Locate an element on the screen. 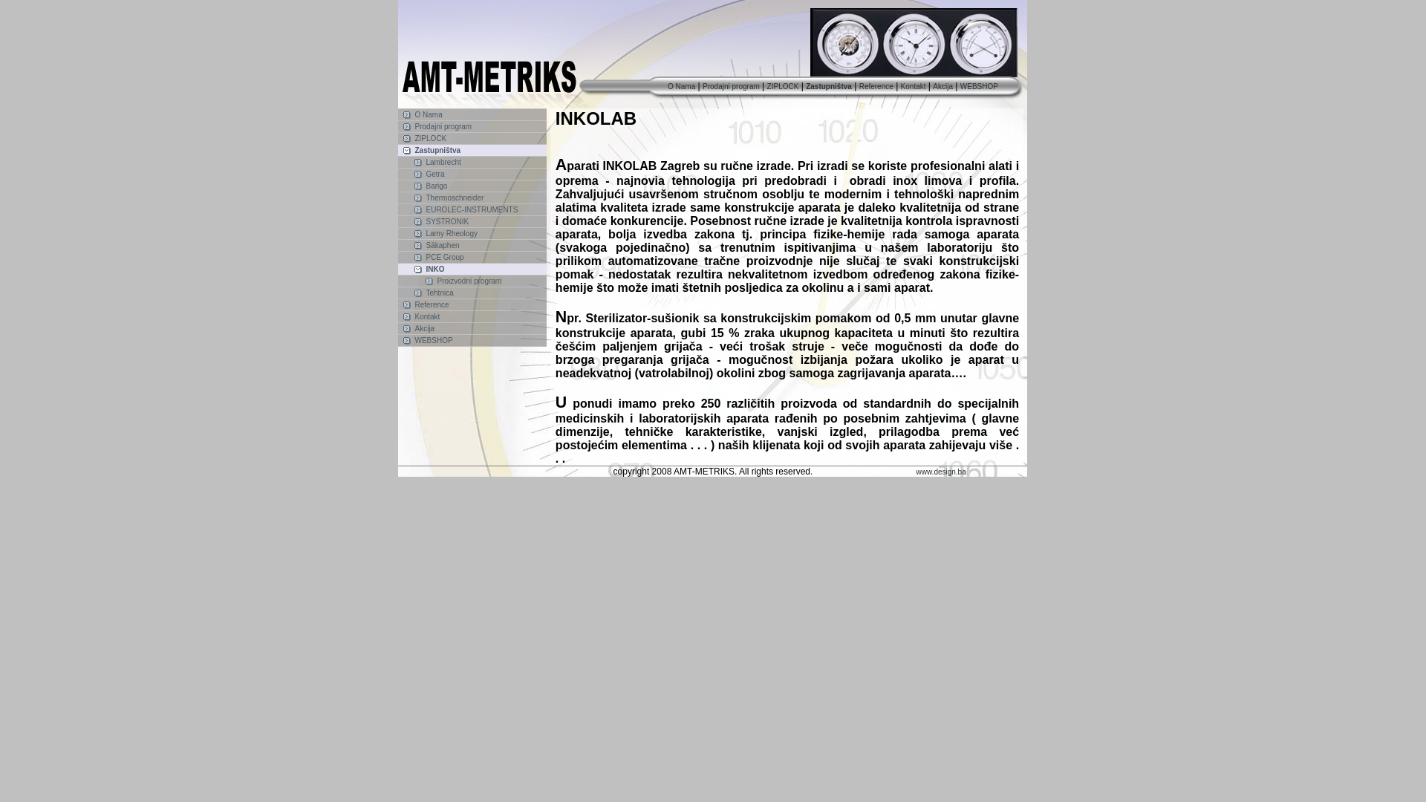  Barigo is located at coordinates (437, 186).